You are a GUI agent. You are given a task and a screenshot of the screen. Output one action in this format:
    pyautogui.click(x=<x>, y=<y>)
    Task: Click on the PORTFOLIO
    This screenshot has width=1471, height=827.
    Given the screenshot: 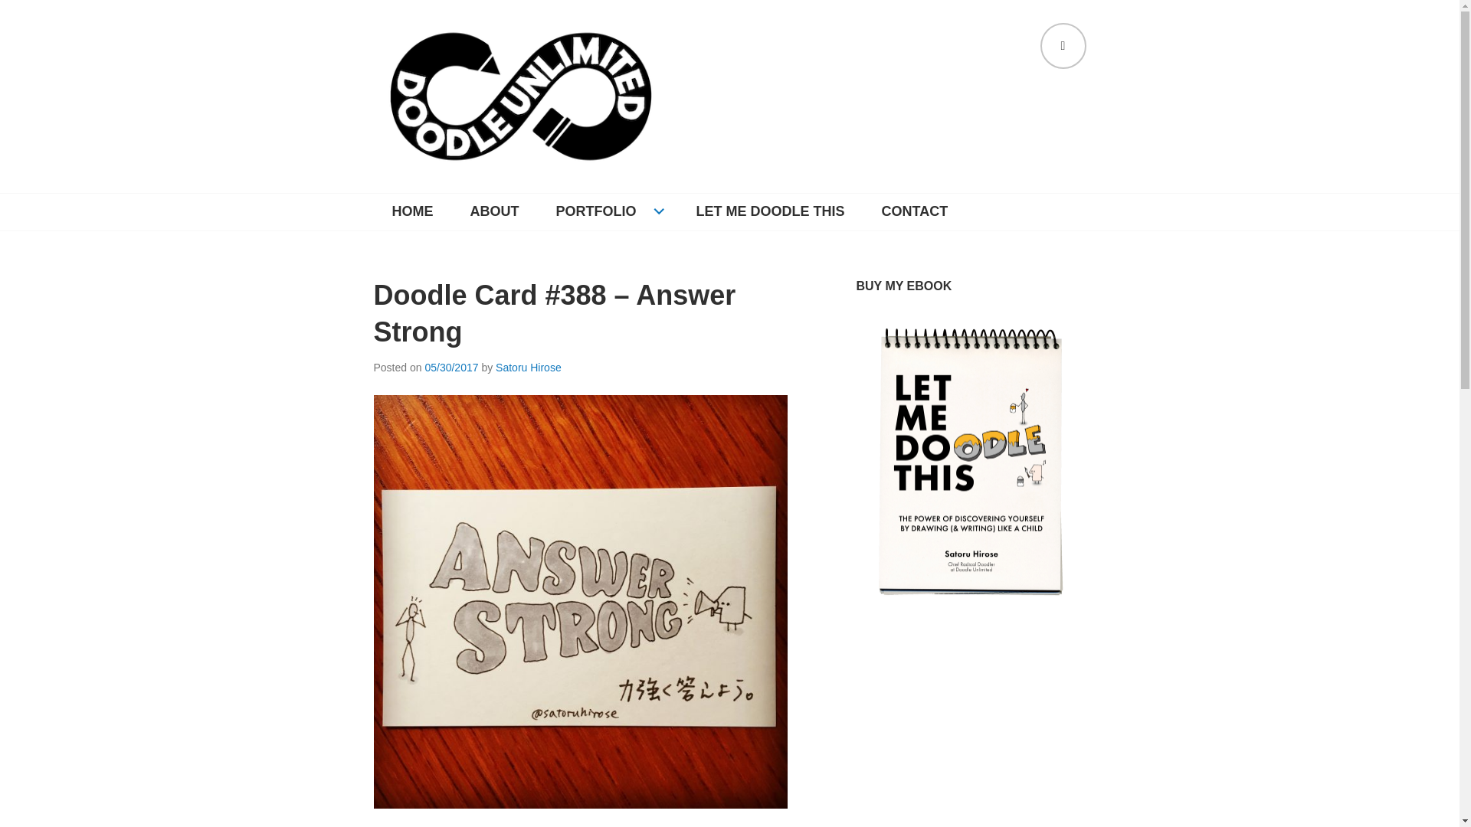 What is the action you would take?
    pyautogui.click(x=608, y=211)
    